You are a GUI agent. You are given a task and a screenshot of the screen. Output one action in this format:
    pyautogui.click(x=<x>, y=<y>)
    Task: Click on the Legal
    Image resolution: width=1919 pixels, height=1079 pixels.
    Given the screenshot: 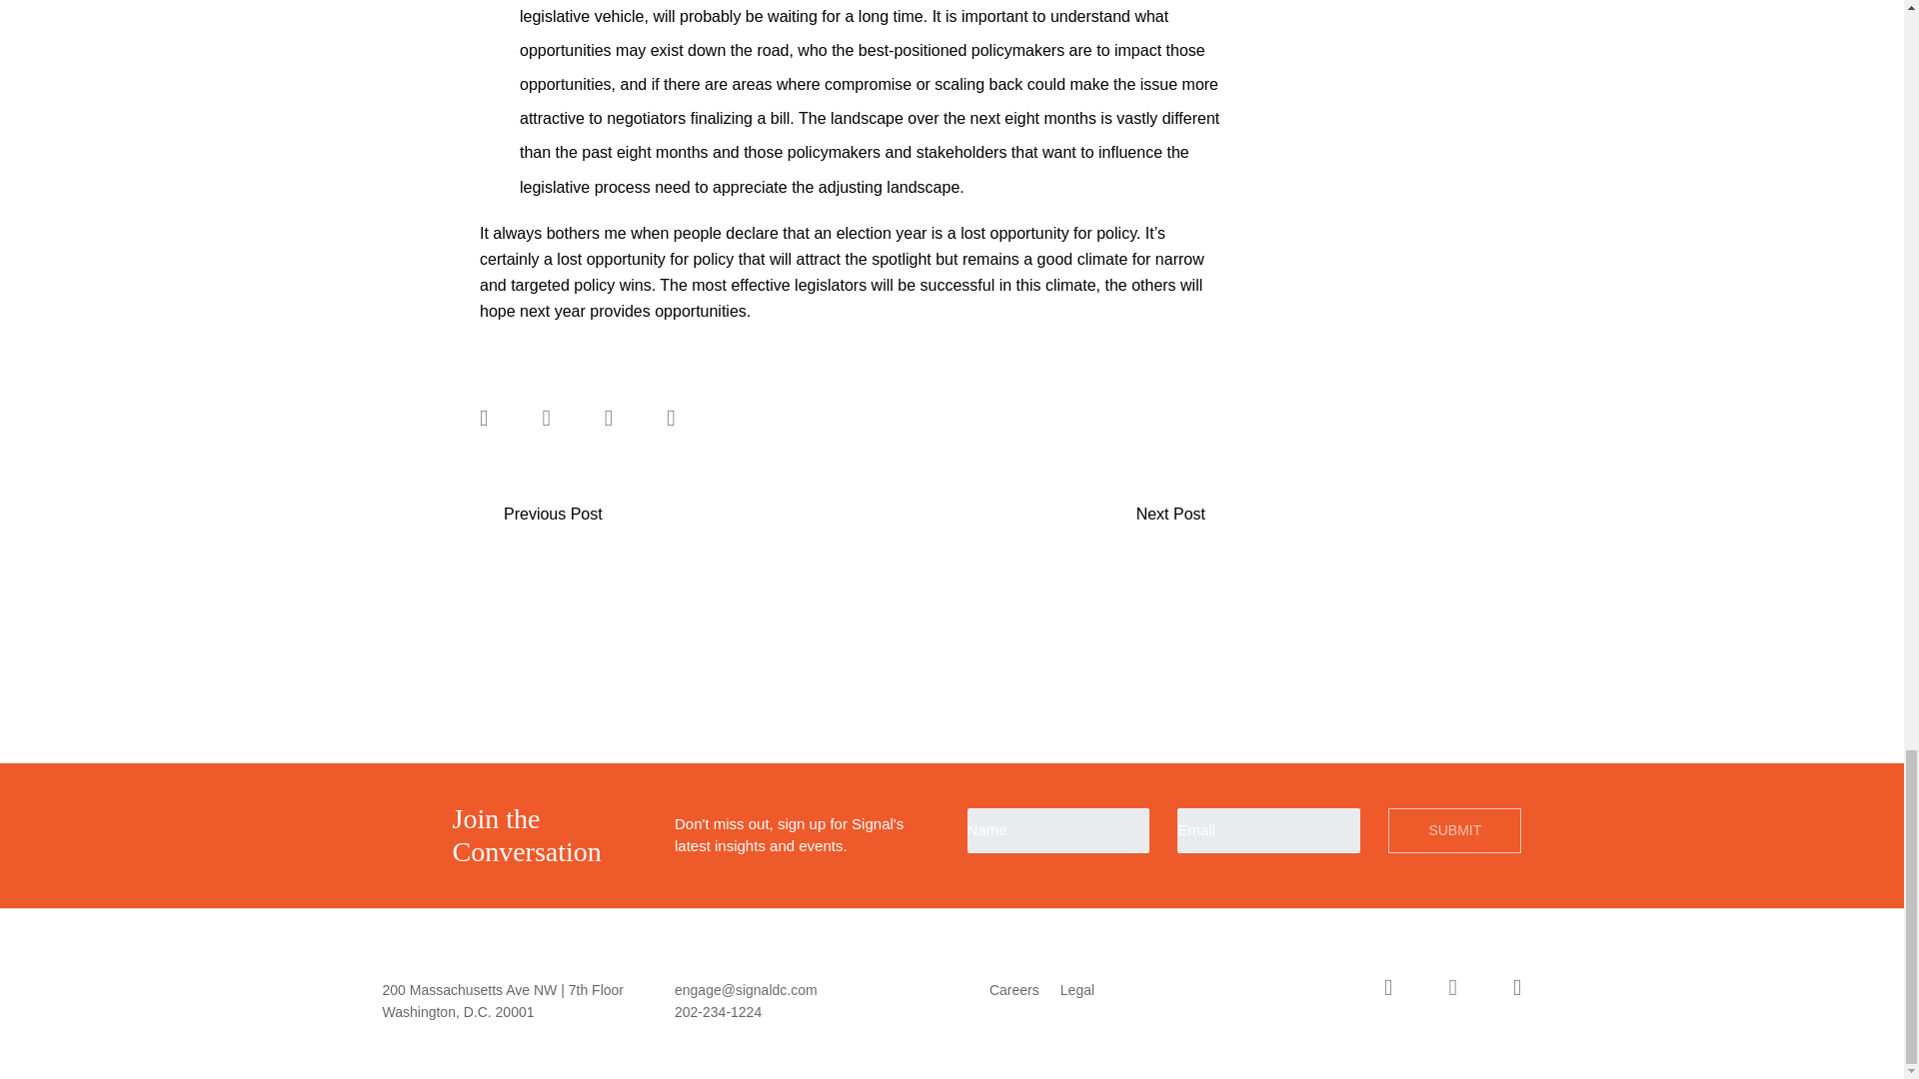 What is the action you would take?
    pyautogui.click(x=1182, y=514)
    